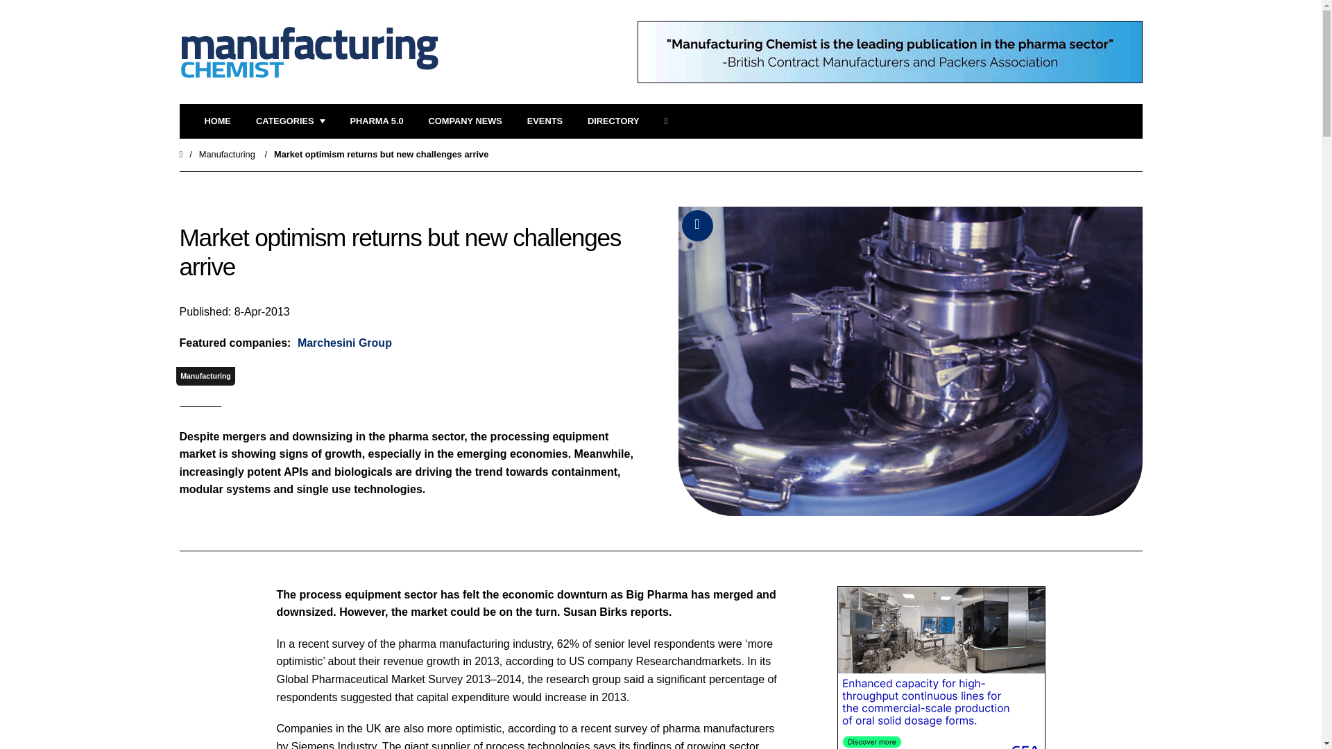 This screenshot has height=749, width=1332. I want to click on SEARCH, so click(670, 121).